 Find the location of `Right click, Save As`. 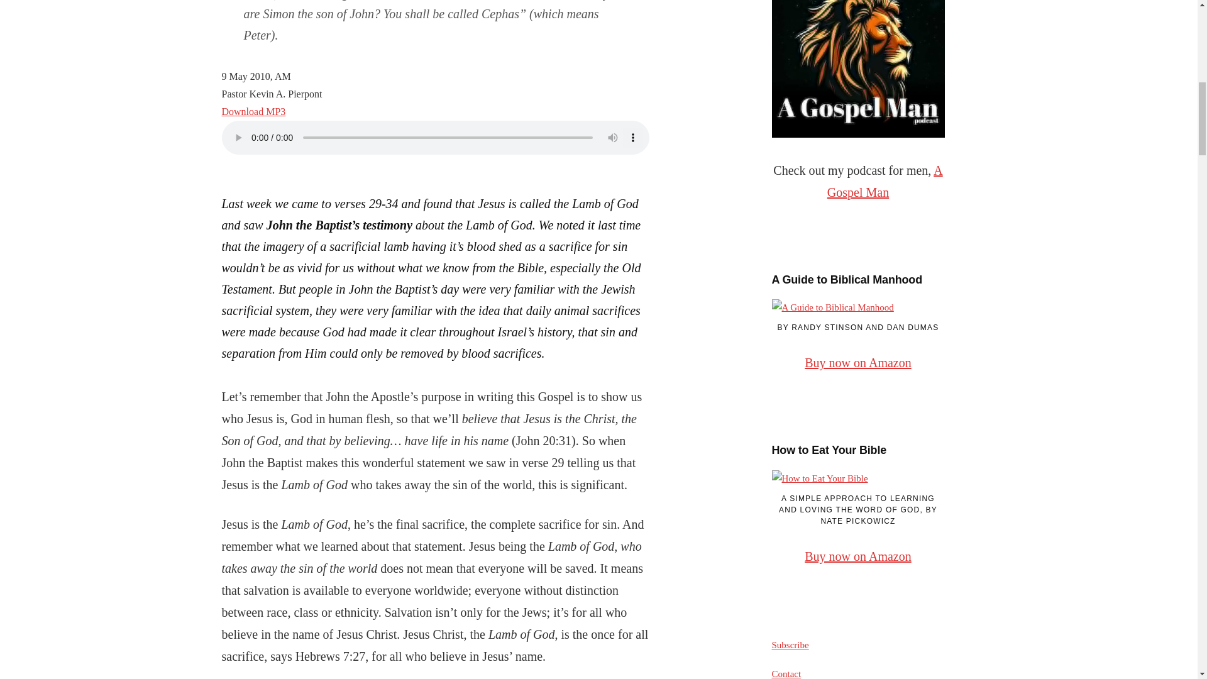

Right click, Save As is located at coordinates (253, 111).